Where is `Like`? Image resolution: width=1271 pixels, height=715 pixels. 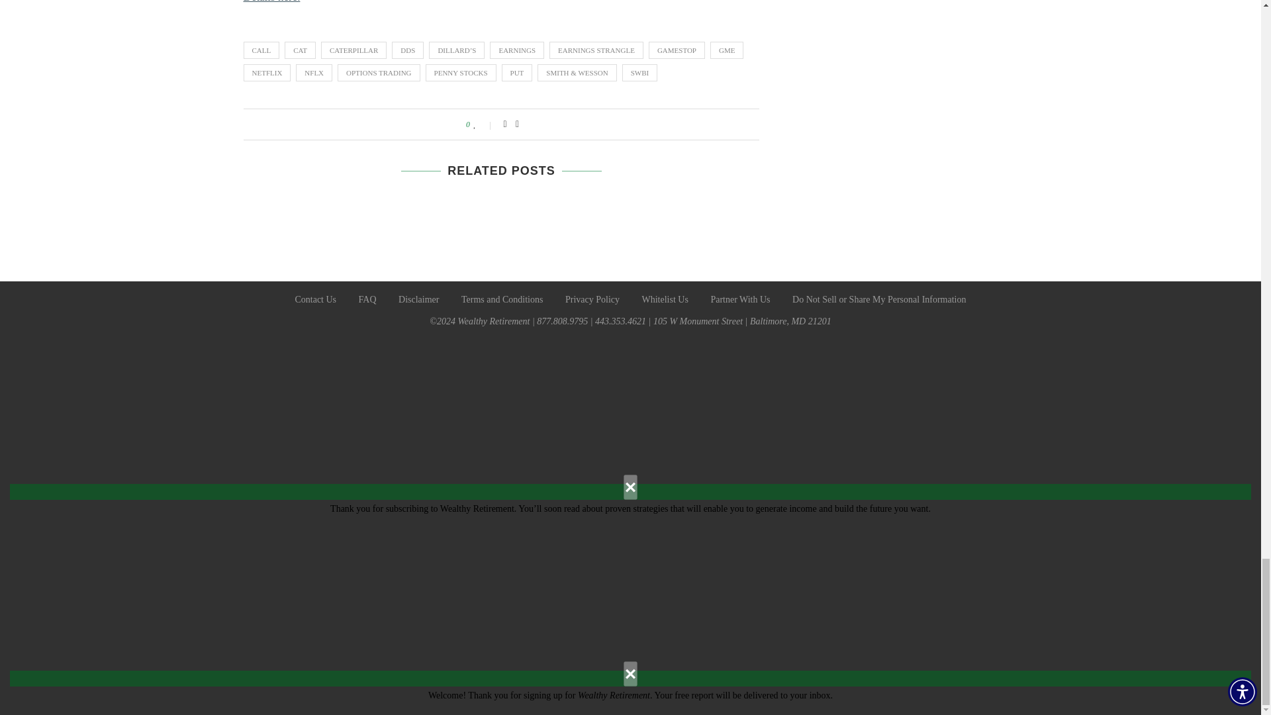 Like is located at coordinates (483, 124).